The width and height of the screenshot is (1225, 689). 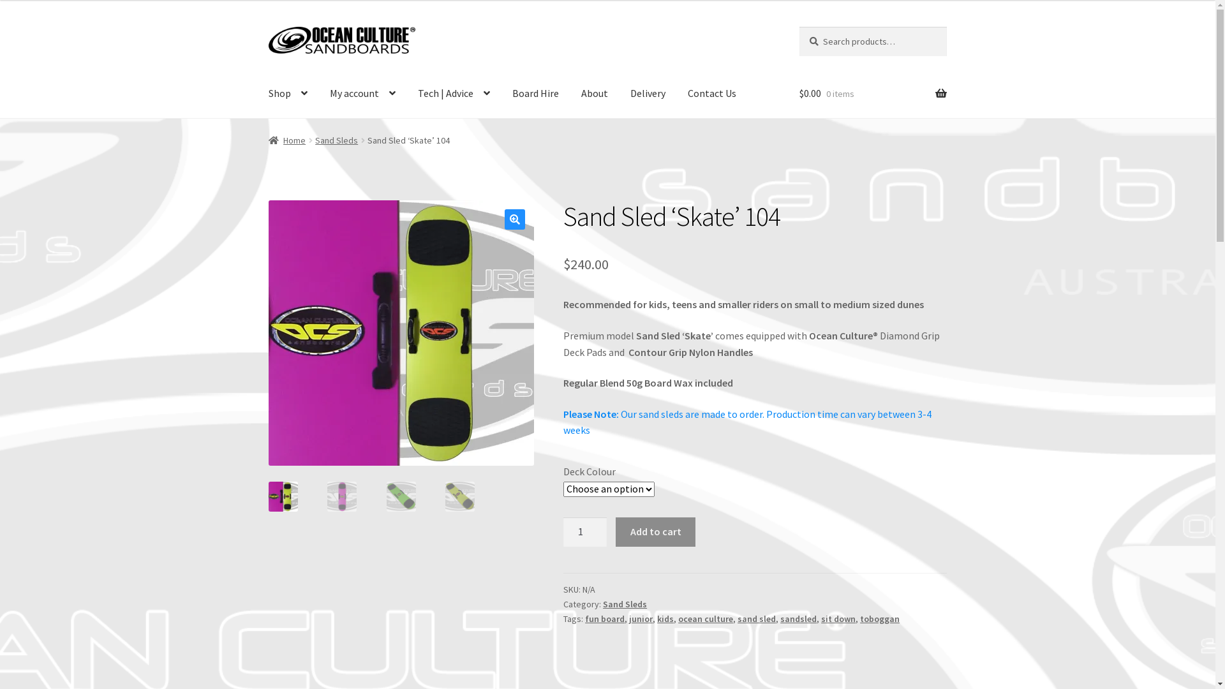 What do you see at coordinates (595, 94) in the screenshot?
I see `About` at bounding box center [595, 94].